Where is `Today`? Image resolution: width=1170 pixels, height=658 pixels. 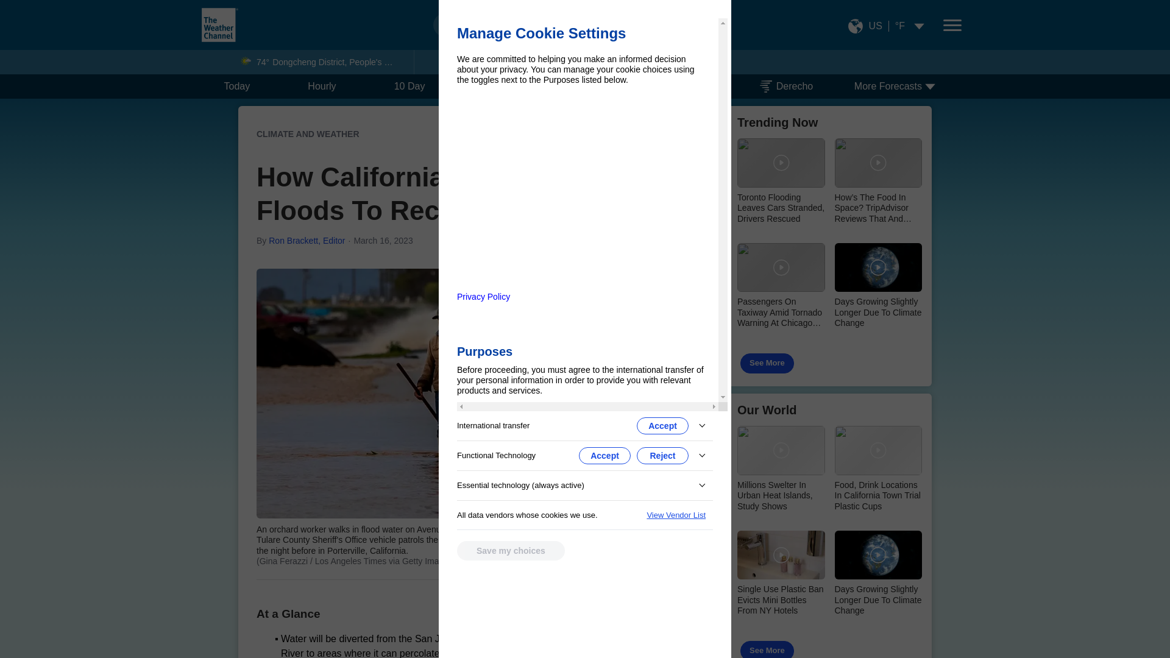 Today is located at coordinates (238, 87).